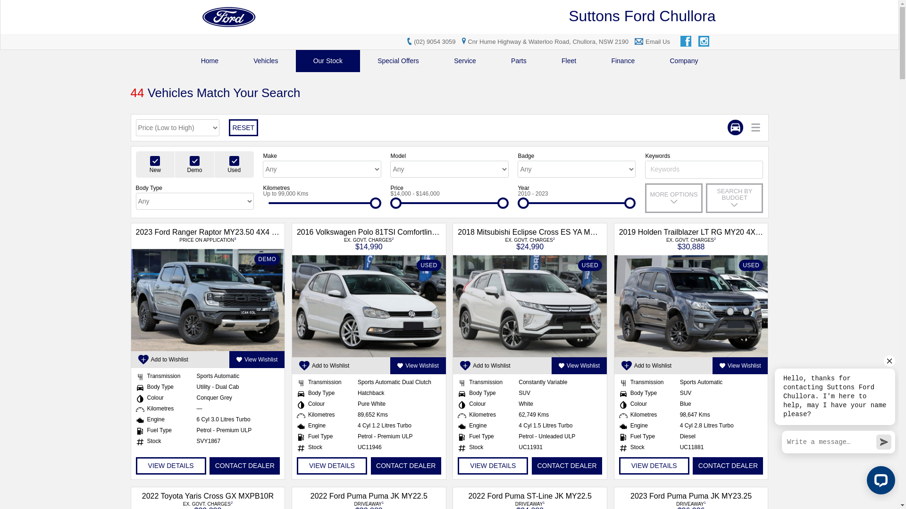 The image size is (906, 509). What do you see at coordinates (623, 61) in the screenshot?
I see `Finance` at bounding box center [623, 61].